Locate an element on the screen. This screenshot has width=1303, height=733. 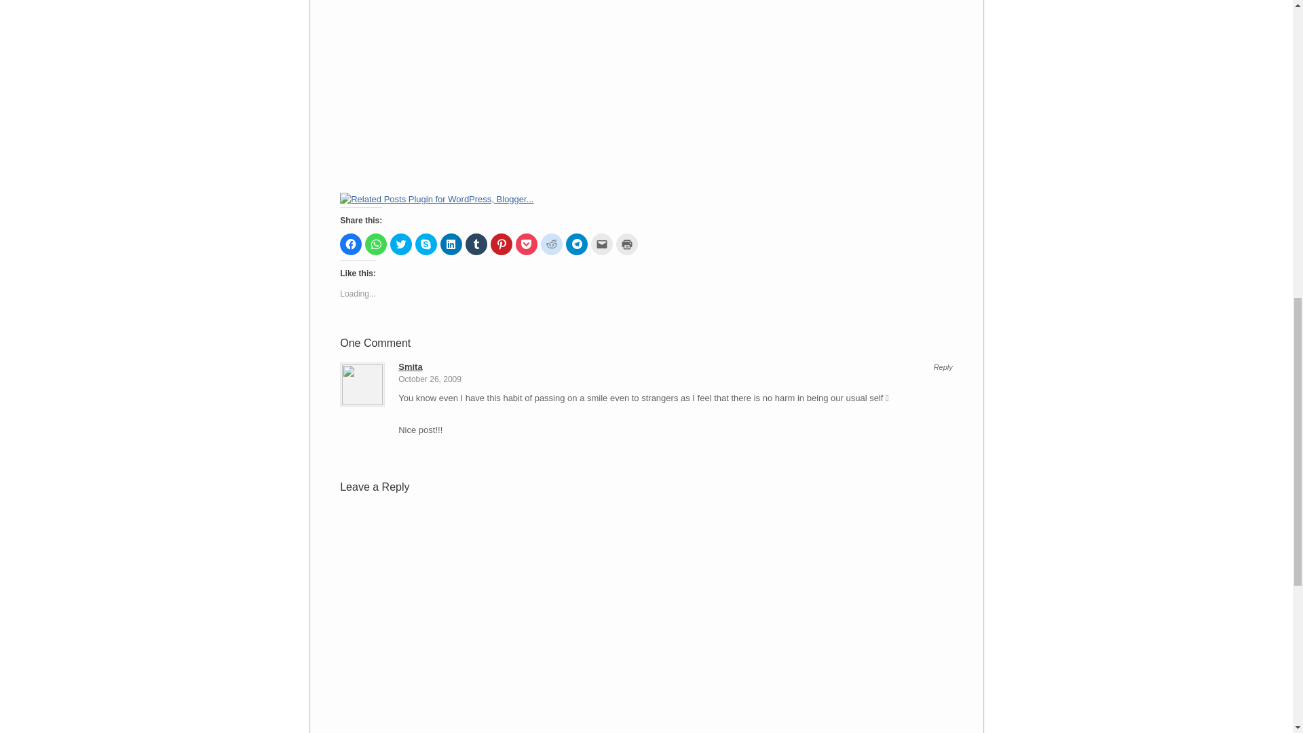
Click to share on Tumblr is located at coordinates (476, 244).